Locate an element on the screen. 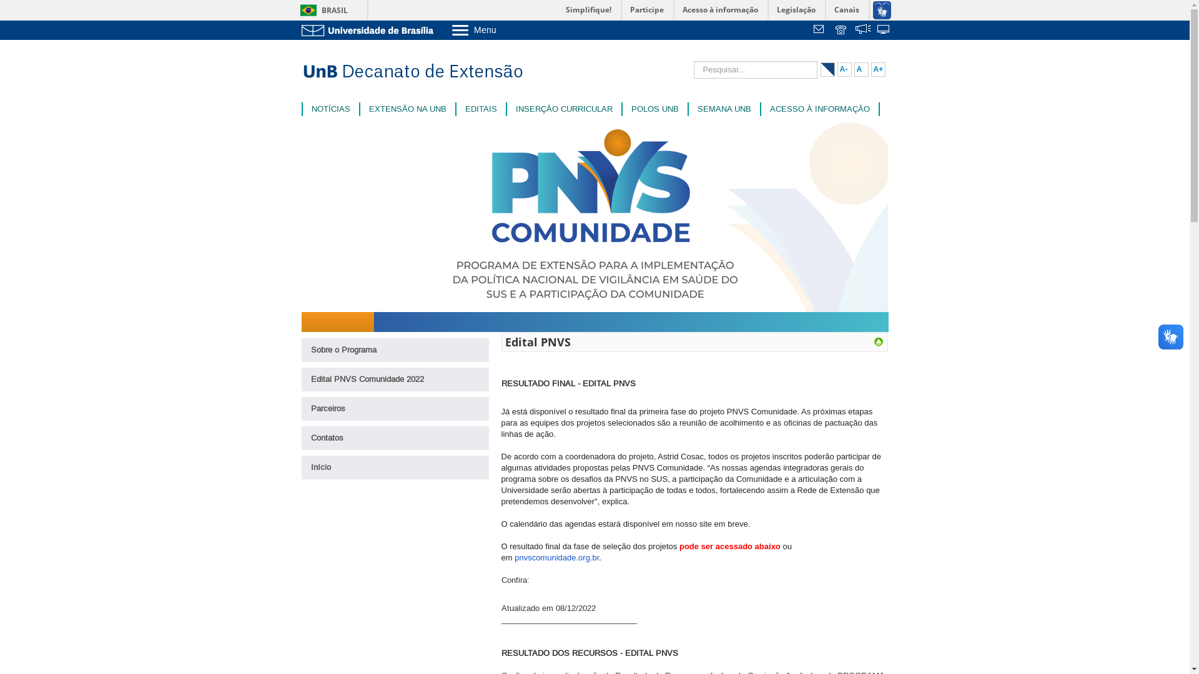 This screenshot has width=1199, height=674. BRASIL is located at coordinates (321, 10).